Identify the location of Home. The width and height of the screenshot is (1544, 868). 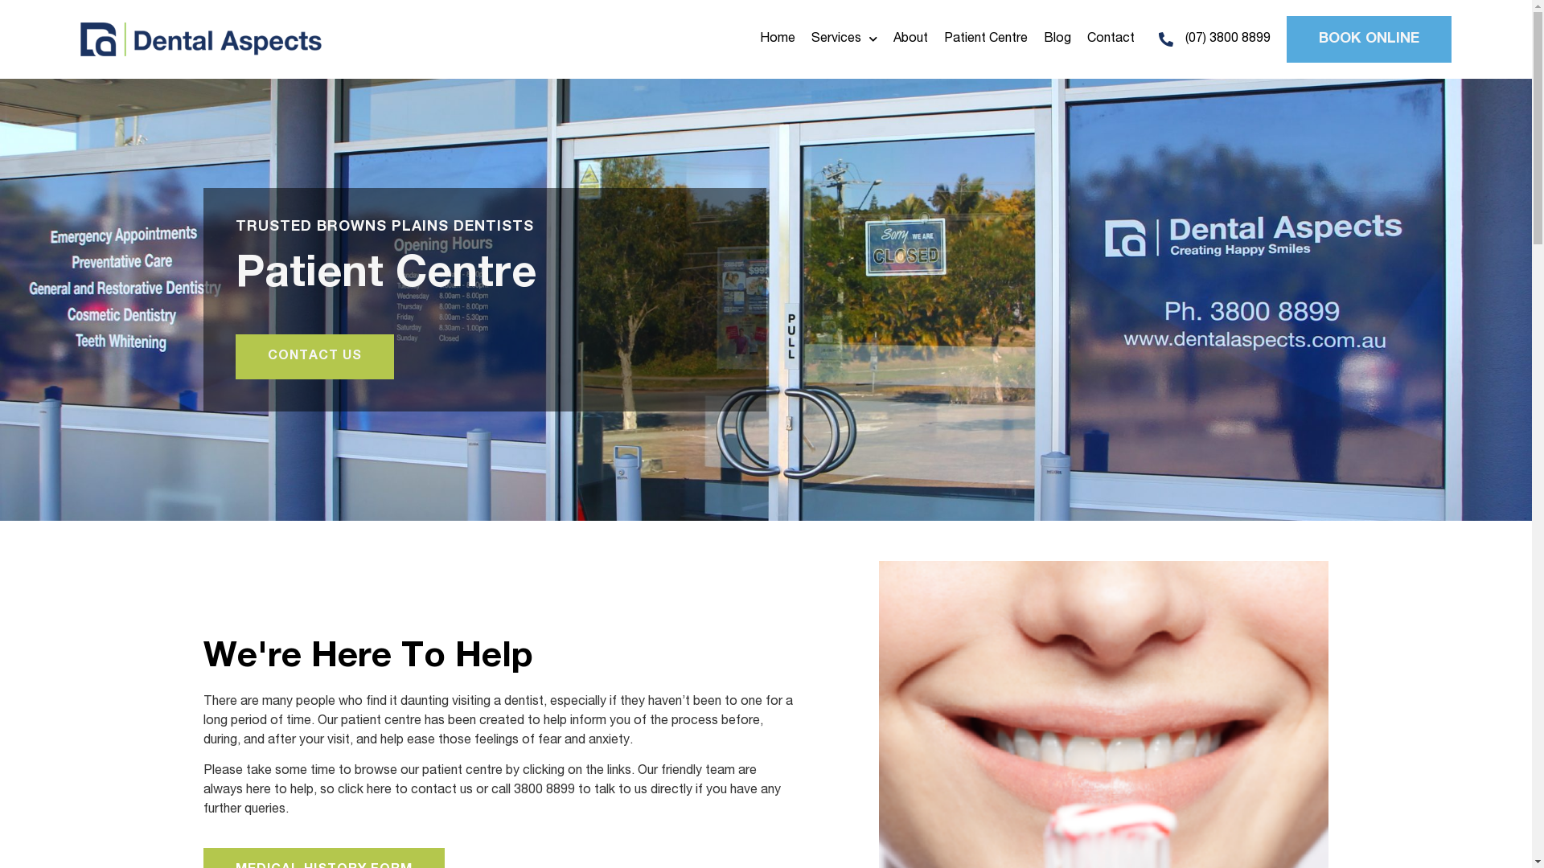
(777, 39).